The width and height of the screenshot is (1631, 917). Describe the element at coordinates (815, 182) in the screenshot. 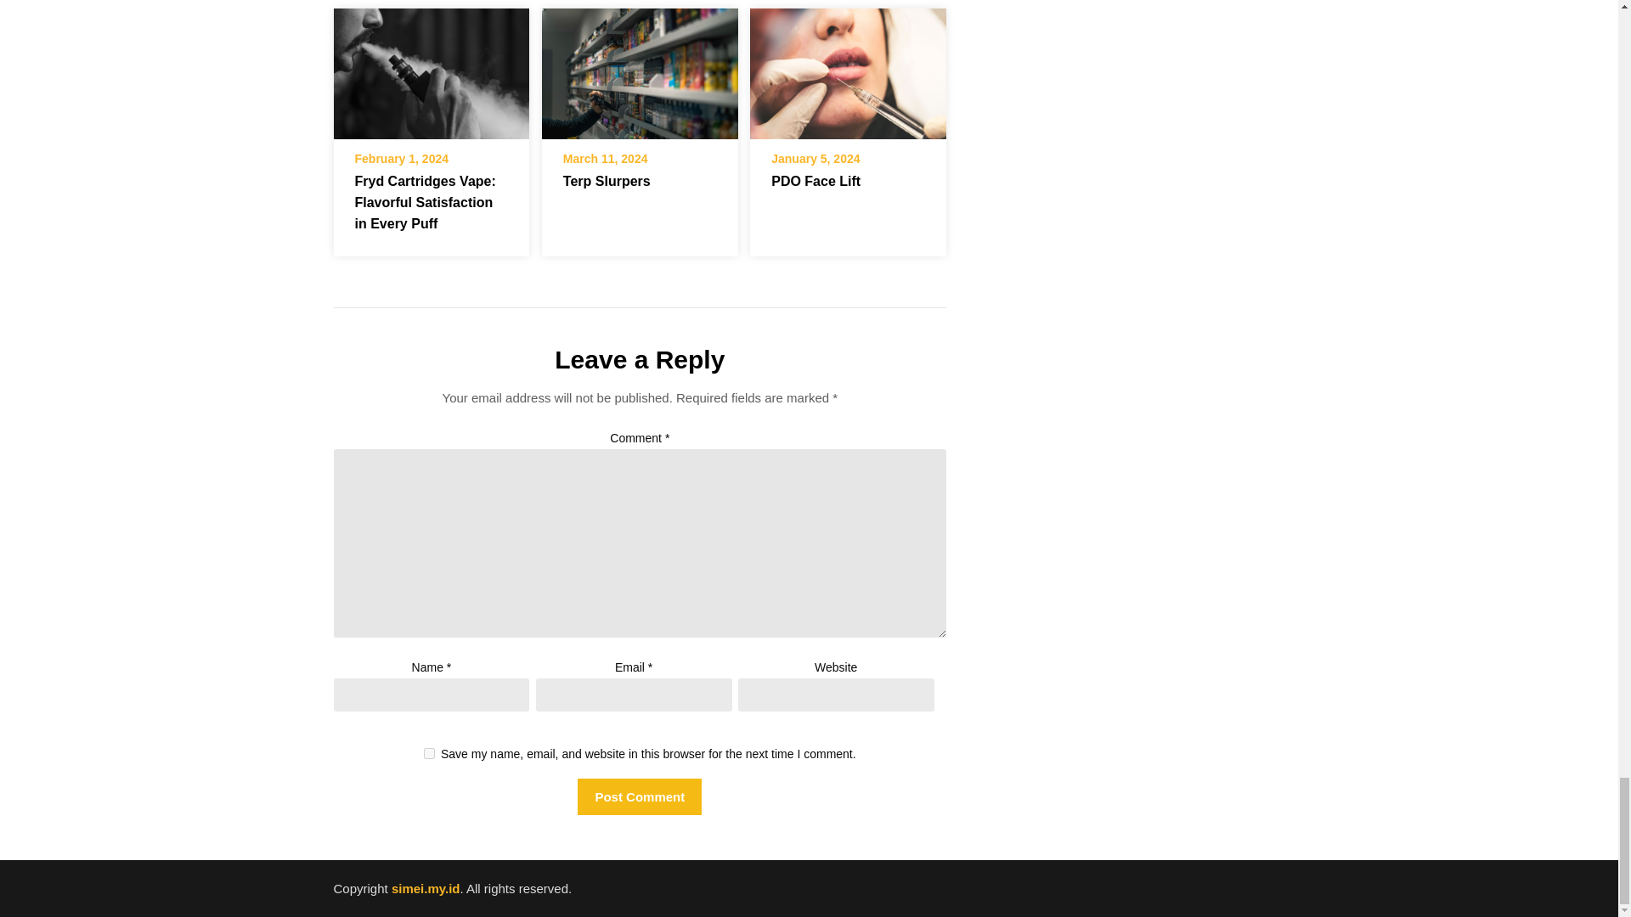

I see `PDO Face Lift` at that location.